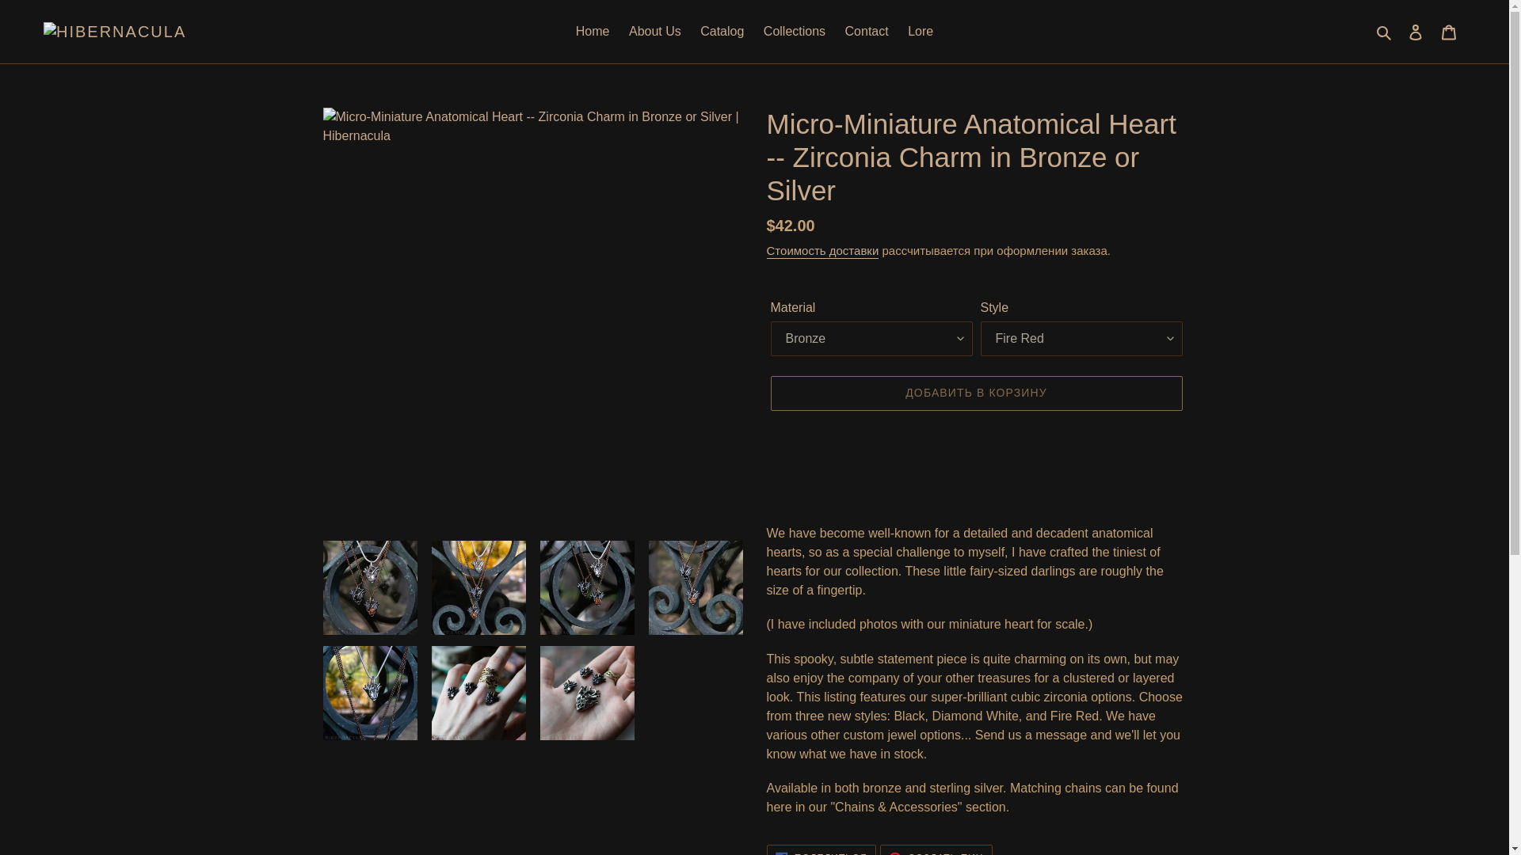  I want to click on About Us, so click(654, 32).